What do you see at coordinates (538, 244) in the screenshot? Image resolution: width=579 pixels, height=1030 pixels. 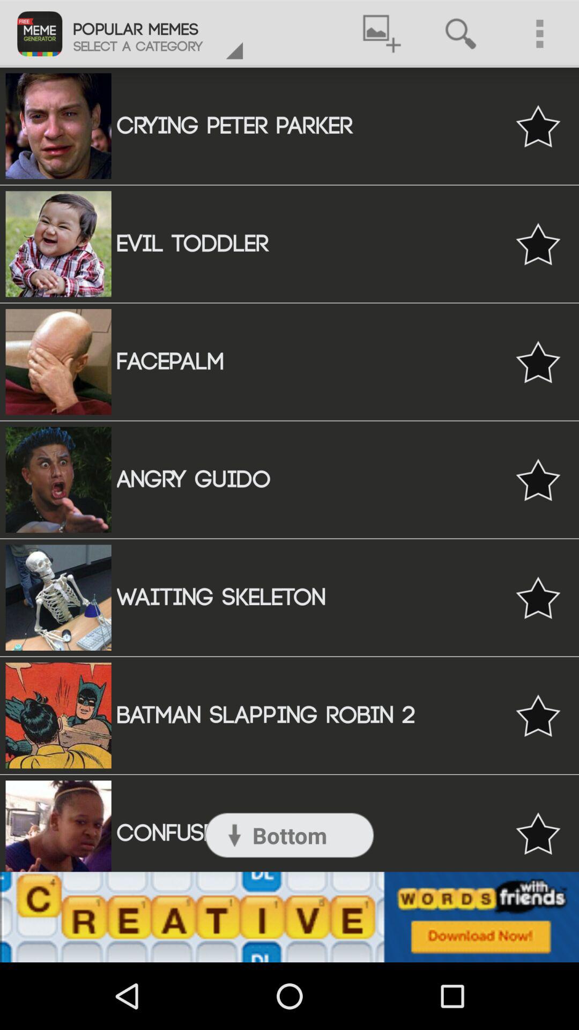 I see `add to favorites` at bounding box center [538, 244].